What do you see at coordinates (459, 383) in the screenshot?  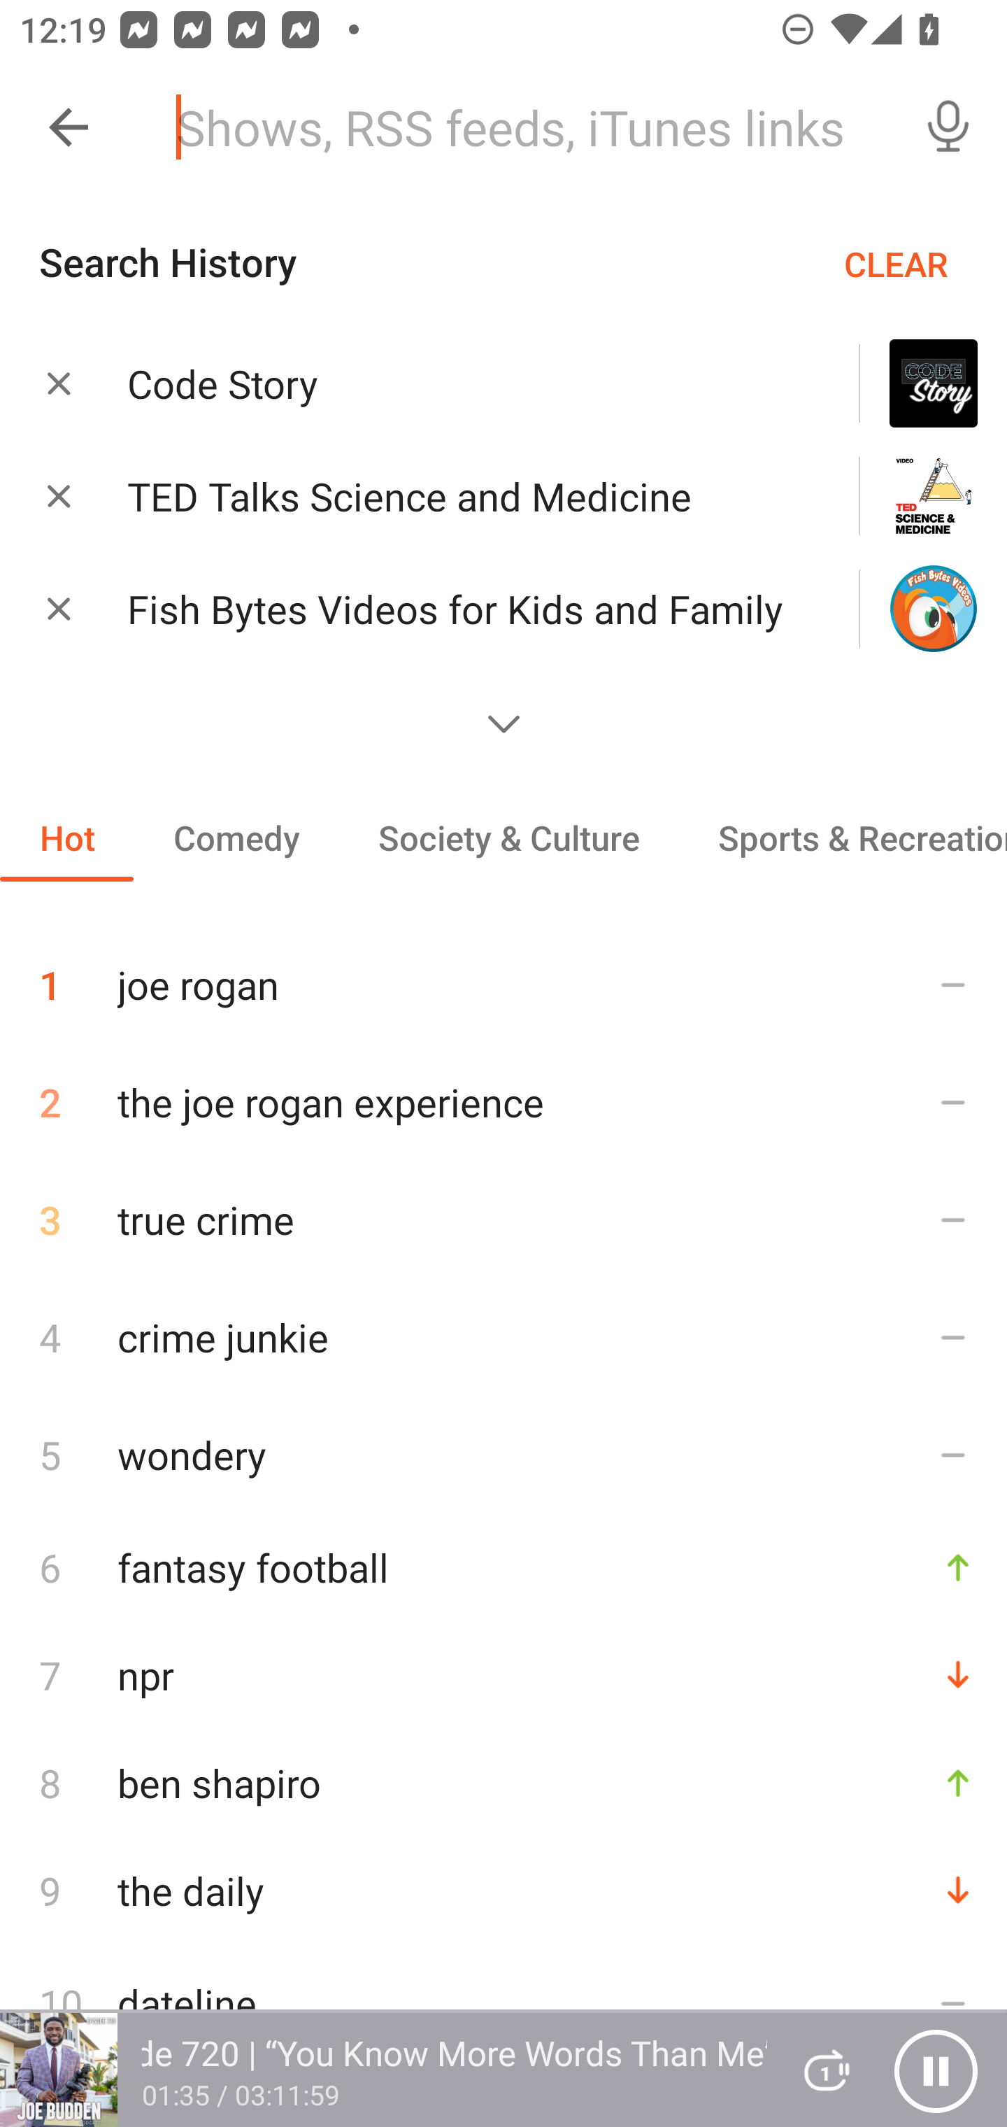 I see `Code Story` at bounding box center [459, 383].